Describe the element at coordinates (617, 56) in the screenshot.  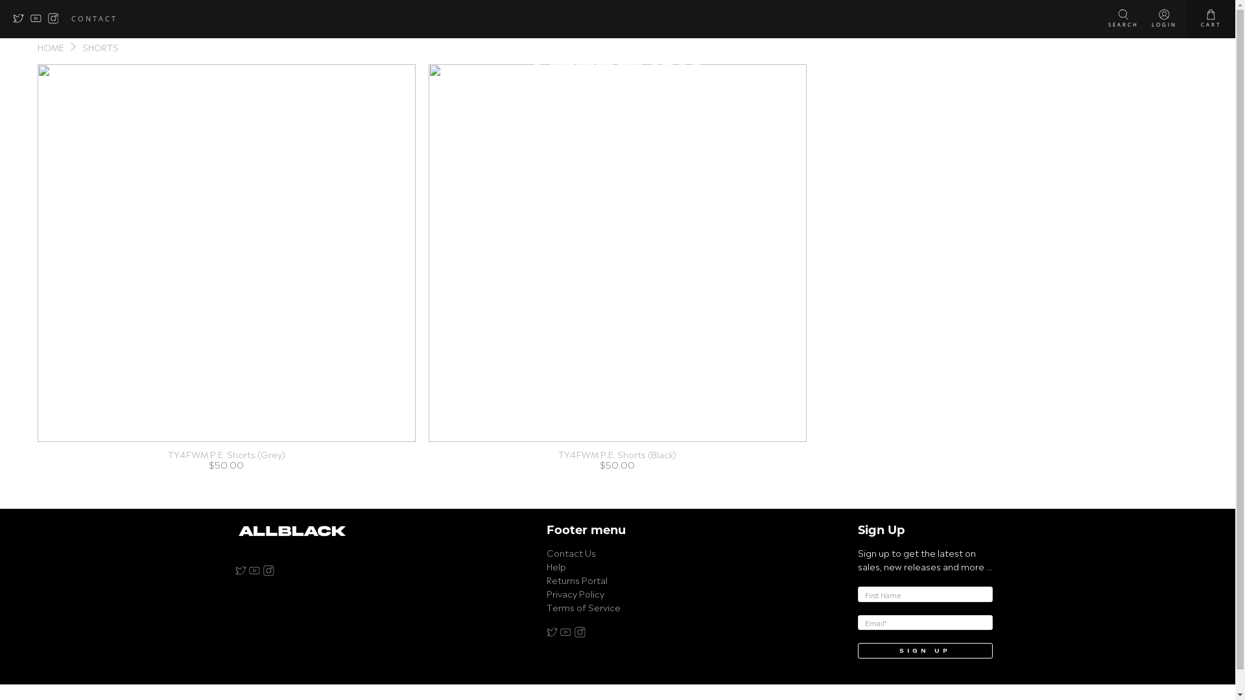
I see `ALLBLACK Store` at that location.